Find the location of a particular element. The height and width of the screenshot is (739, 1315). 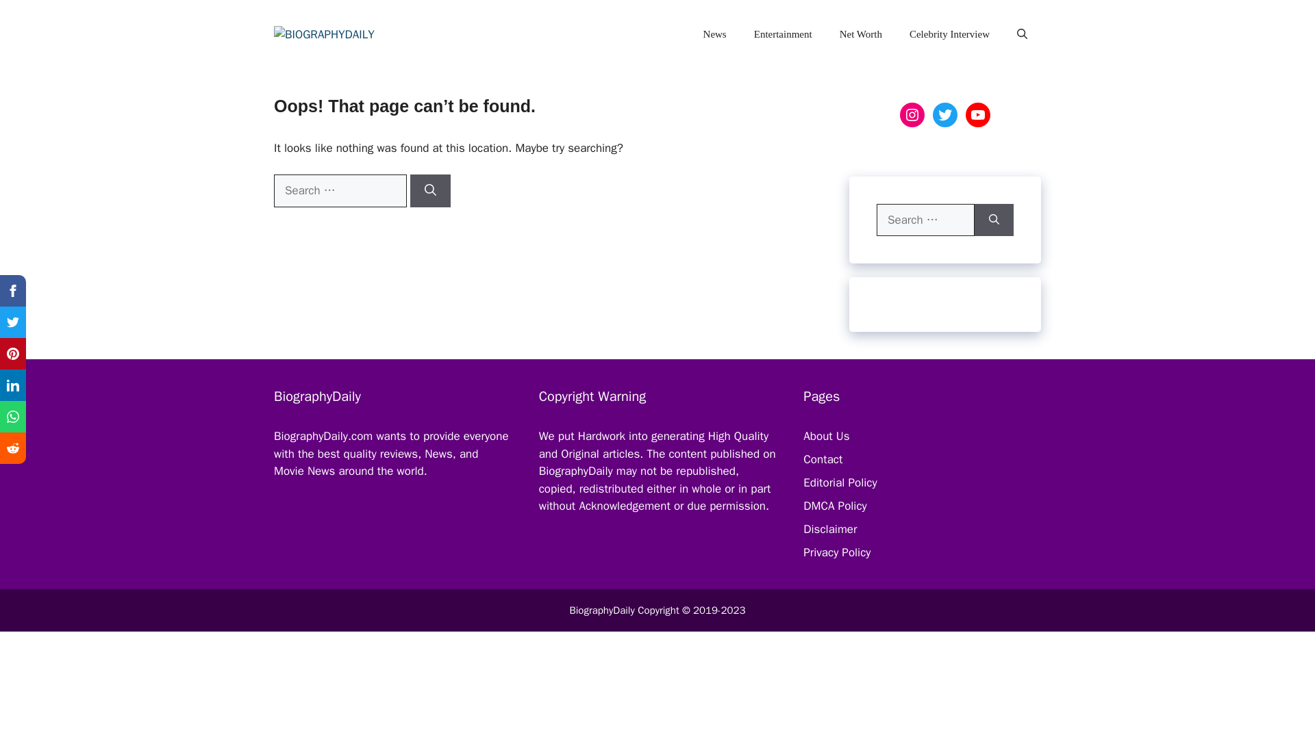

Search for: is located at coordinates (925, 220).